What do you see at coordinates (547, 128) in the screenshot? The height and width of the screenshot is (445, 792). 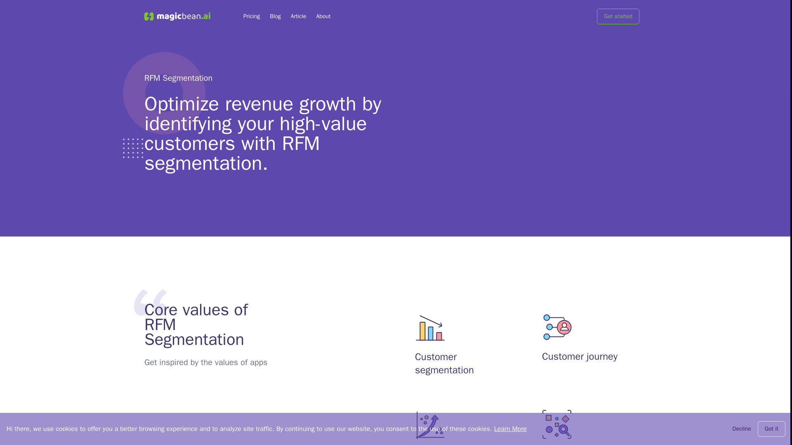 I see `YouTube video player` at bounding box center [547, 128].